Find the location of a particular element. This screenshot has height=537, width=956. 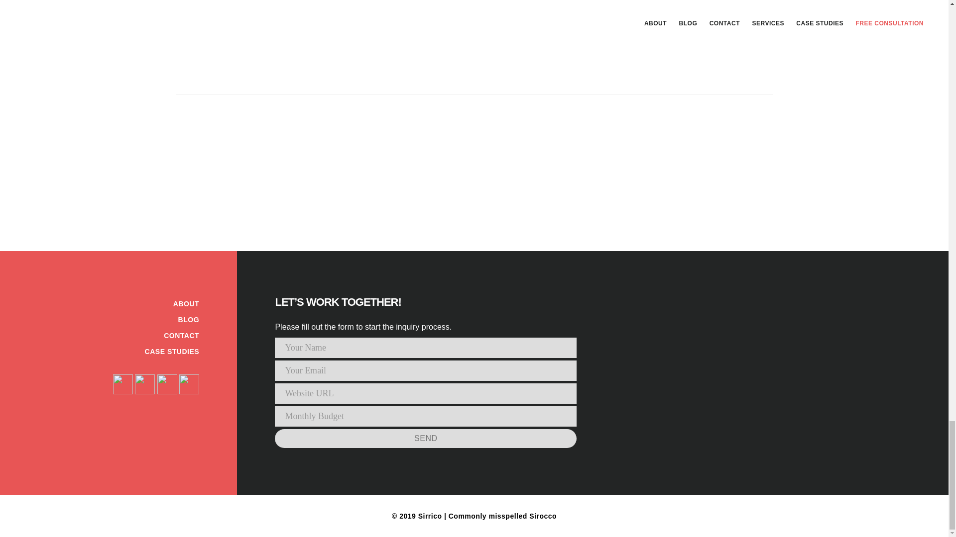

CASE STUDIES is located at coordinates (172, 351).